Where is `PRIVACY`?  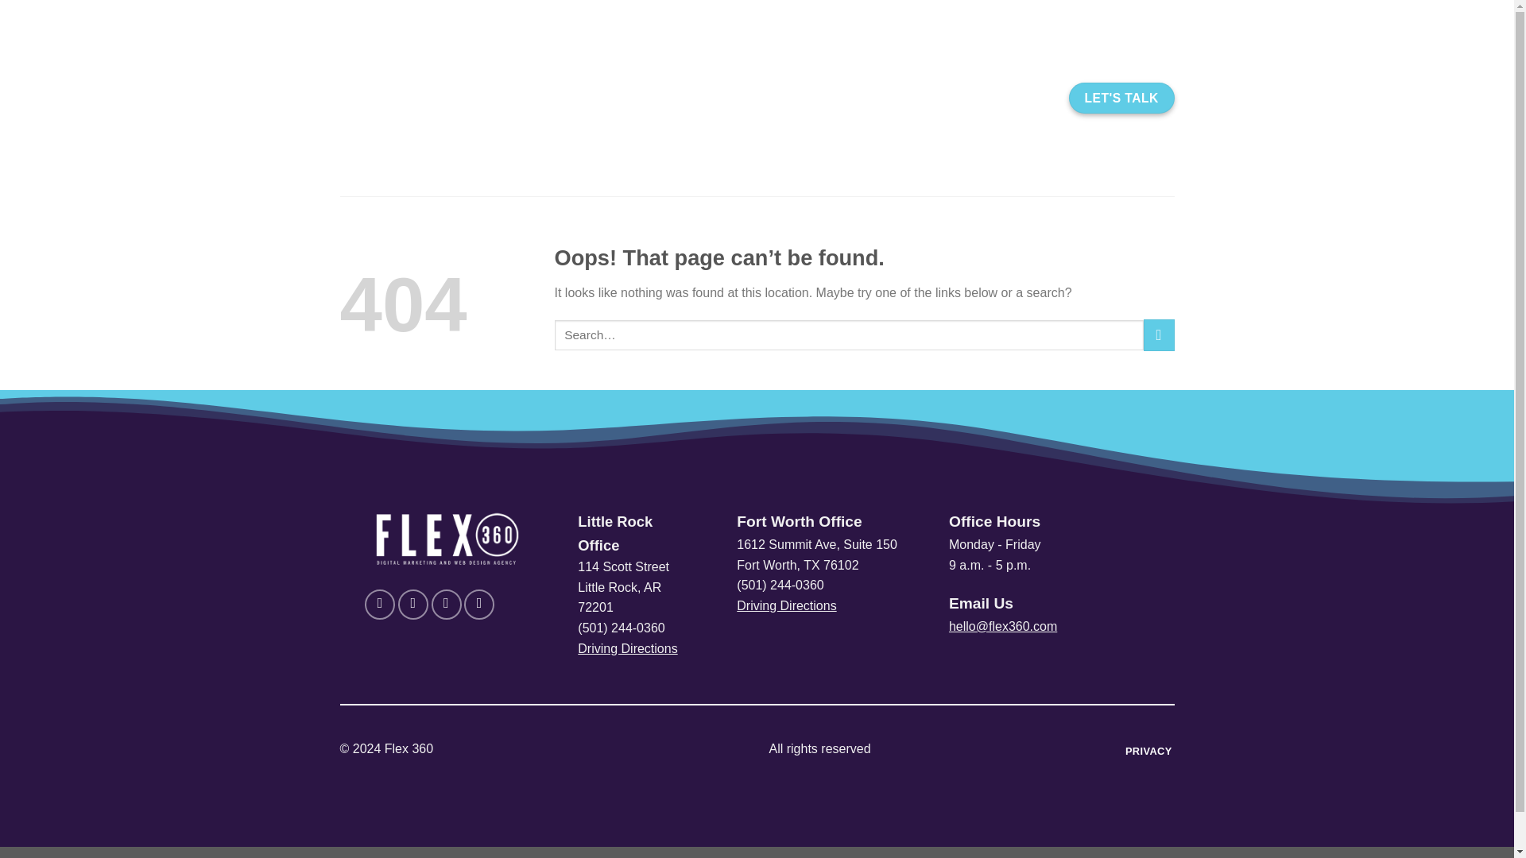 PRIVACY is located at coordinates (1148, 752).